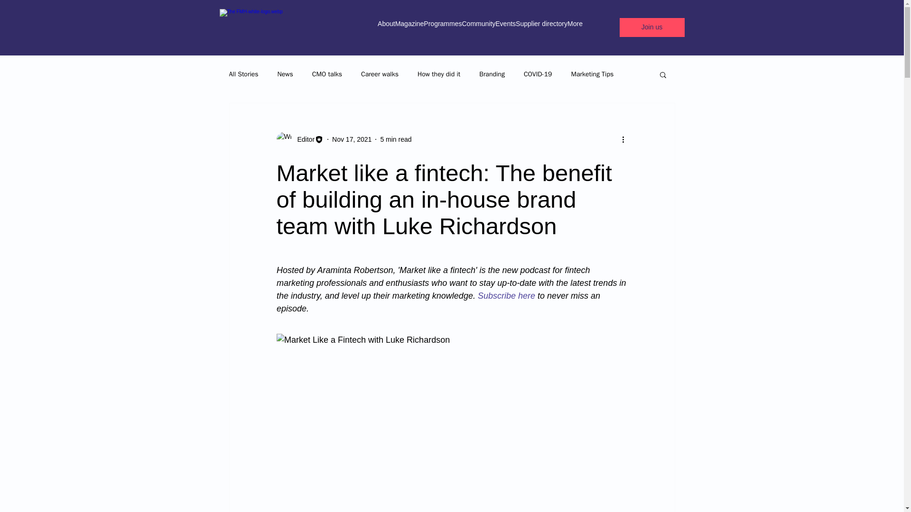 This screenshot has height=512, width=911. I want to click on Marketing Tips, so click(592, 74).